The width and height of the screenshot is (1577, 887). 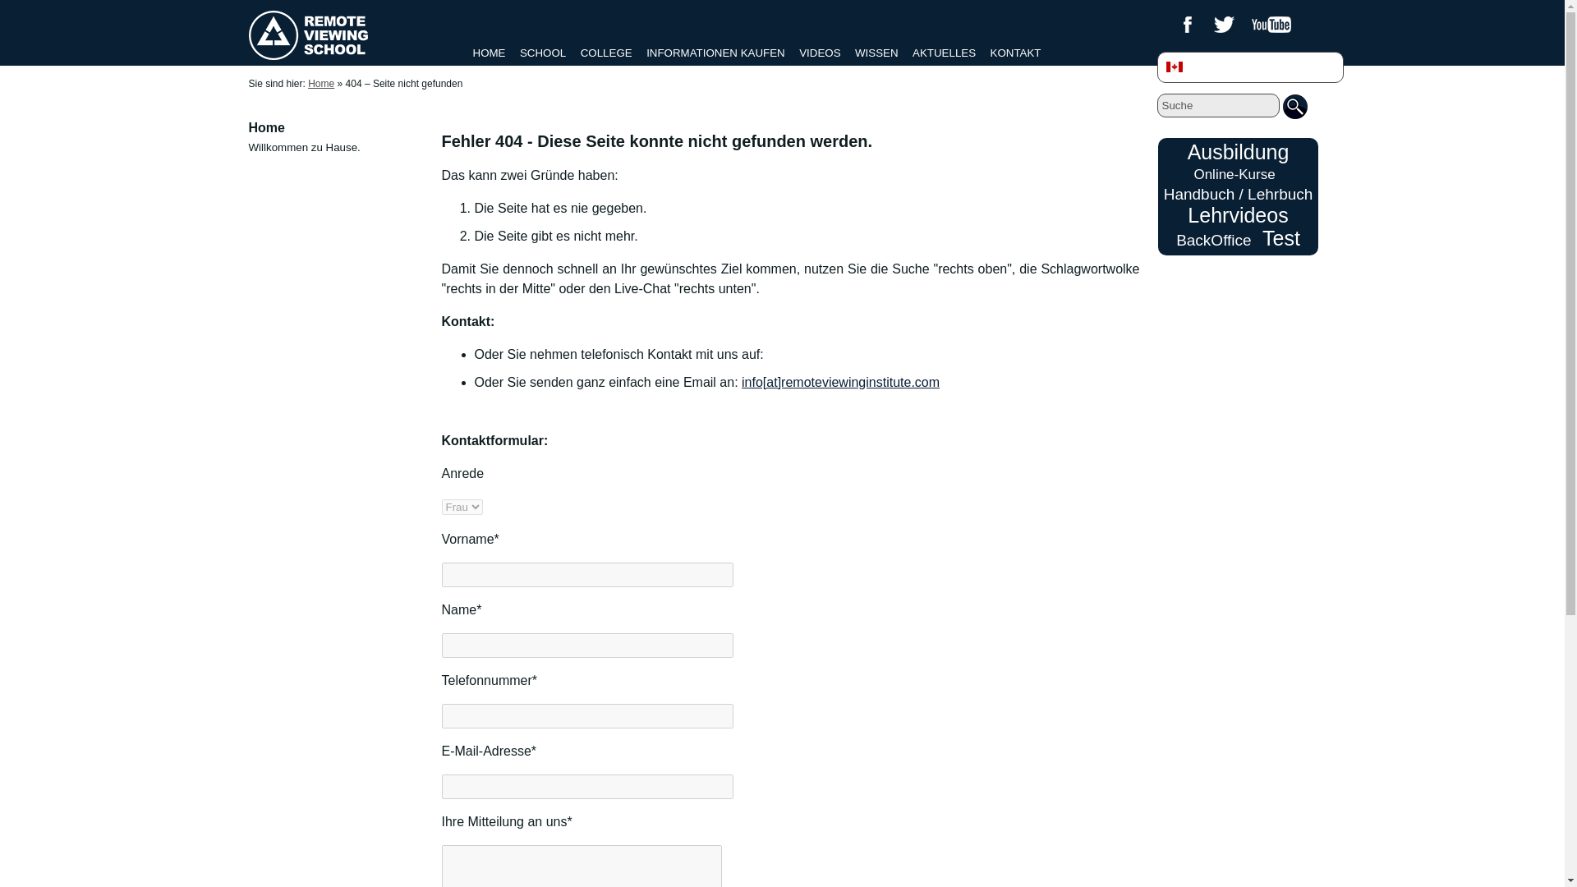 What do you see at coordinates (1214, 240) in the screenshot?
I see `BackOffice` at bounding box center [1214, 240].